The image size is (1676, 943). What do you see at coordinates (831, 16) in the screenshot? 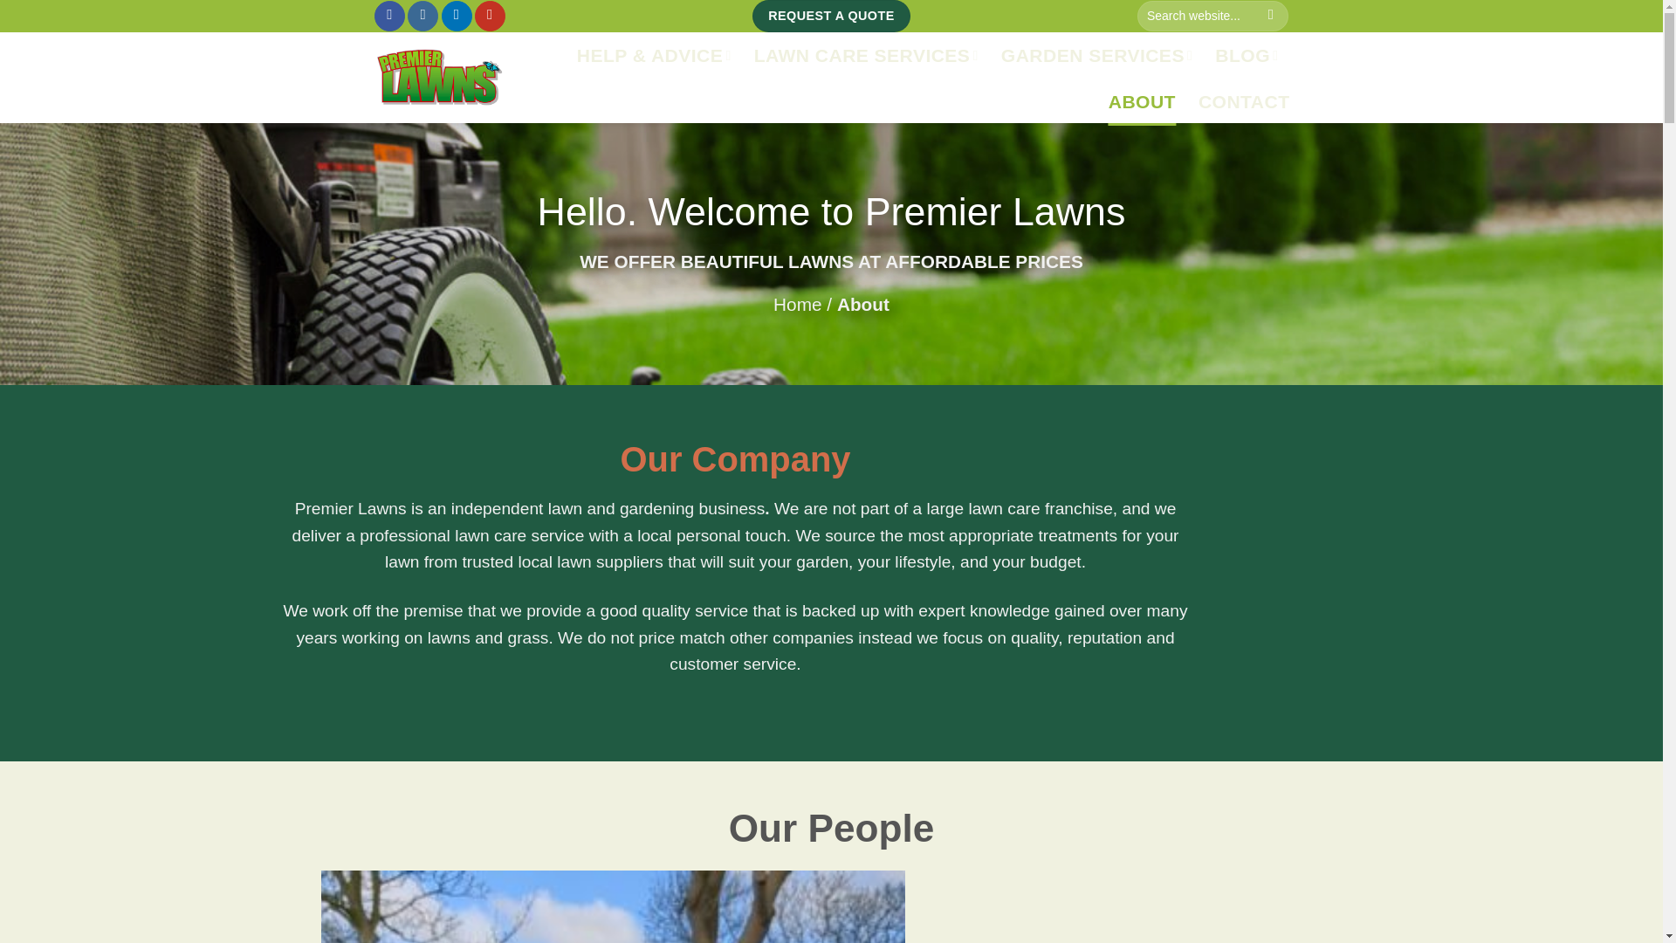
I see `REQUEST A QUOTE` at bounding box center [831, 16].